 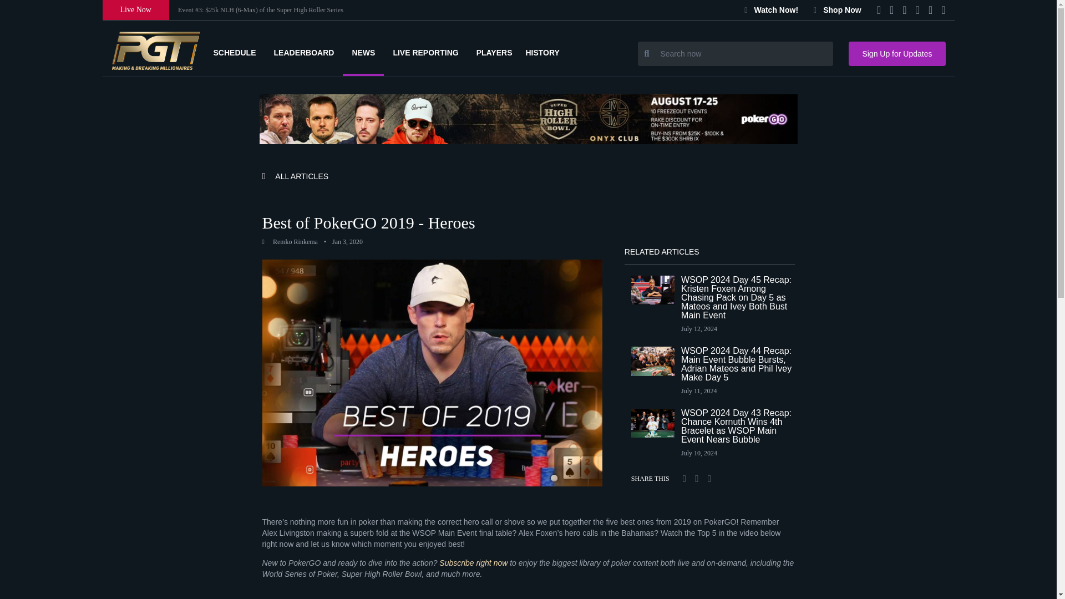 I want to click on NEWS, so click(x=363, y=52).